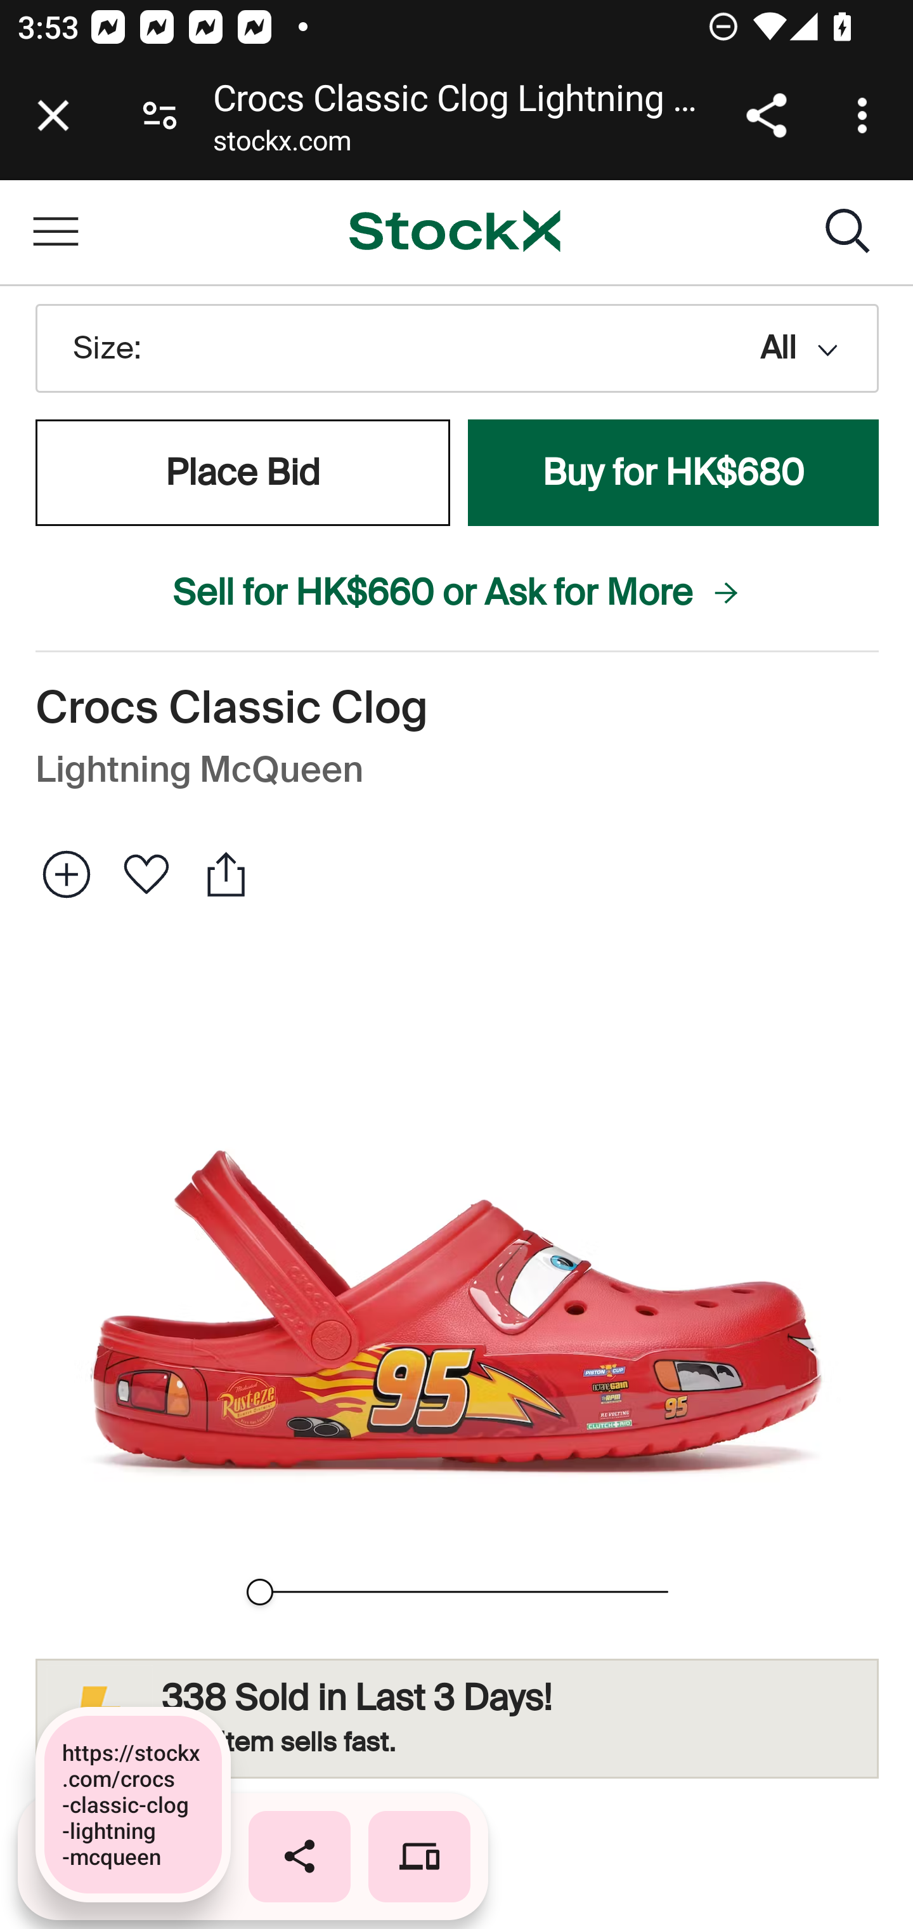  What do you see at coordinates (866, 115) in the screenshot?
I see `Customize and control Google Chrome` at bounding box center [866, 115].